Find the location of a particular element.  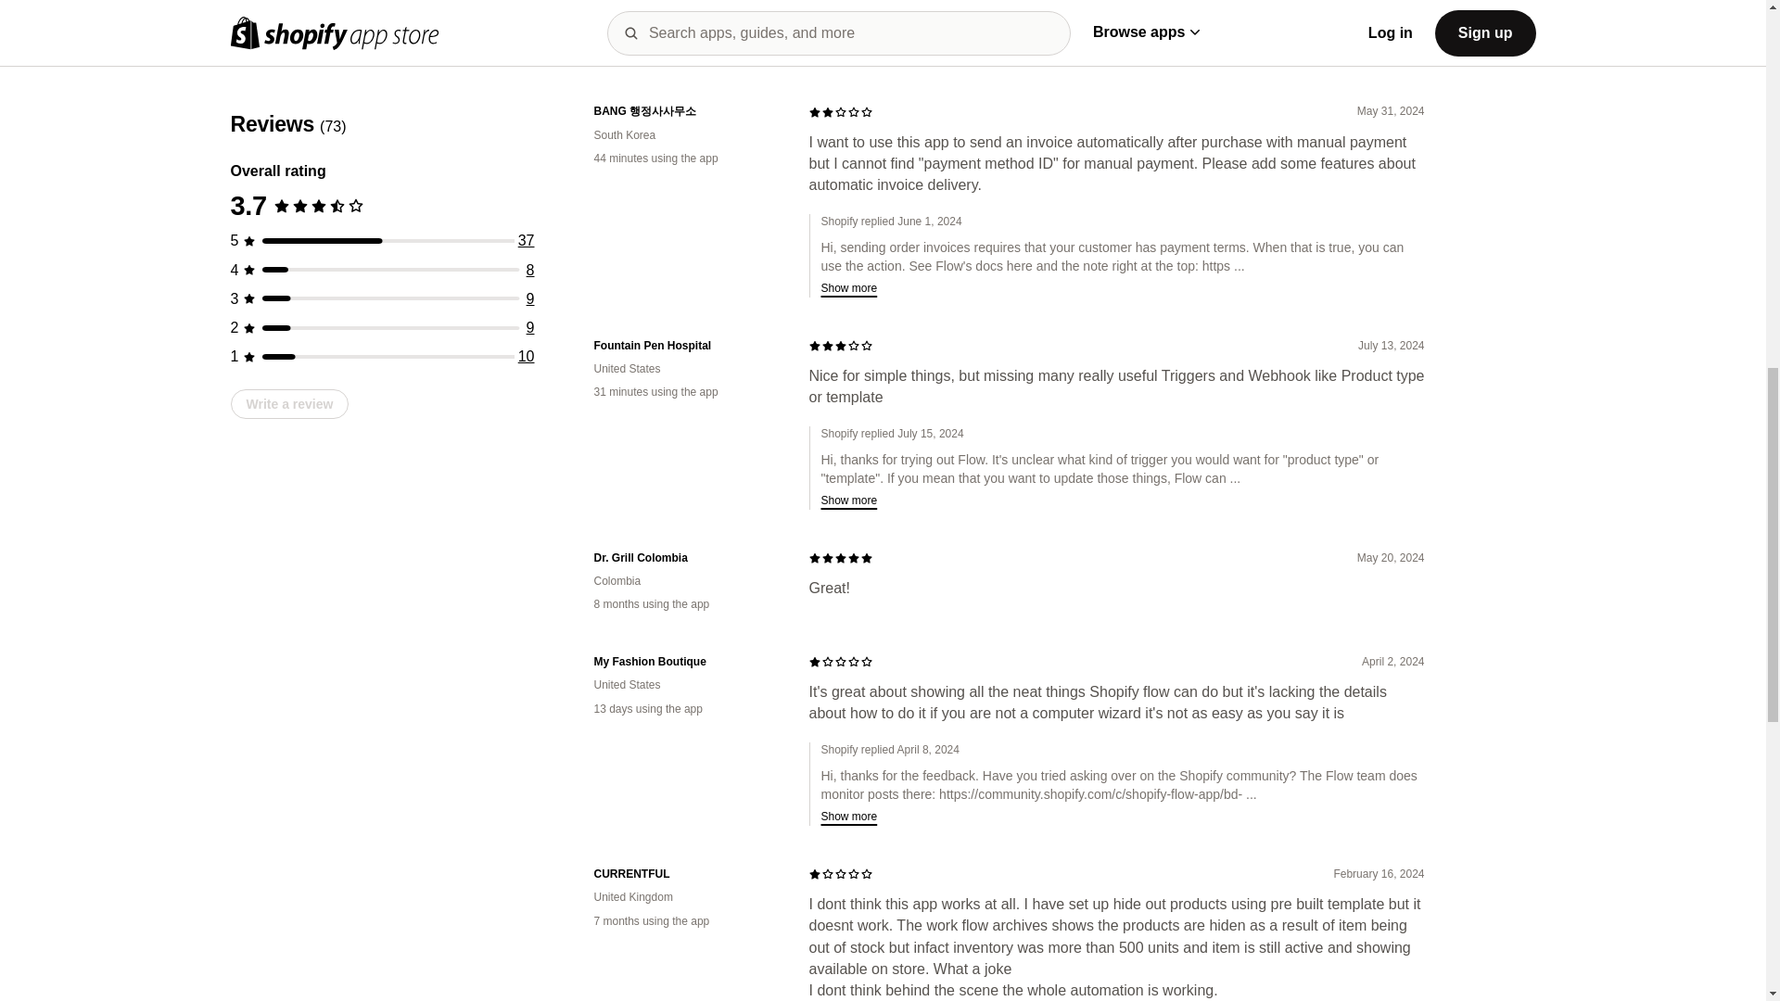

Dr. Grill Colombia is located at coordinates (686, 558).